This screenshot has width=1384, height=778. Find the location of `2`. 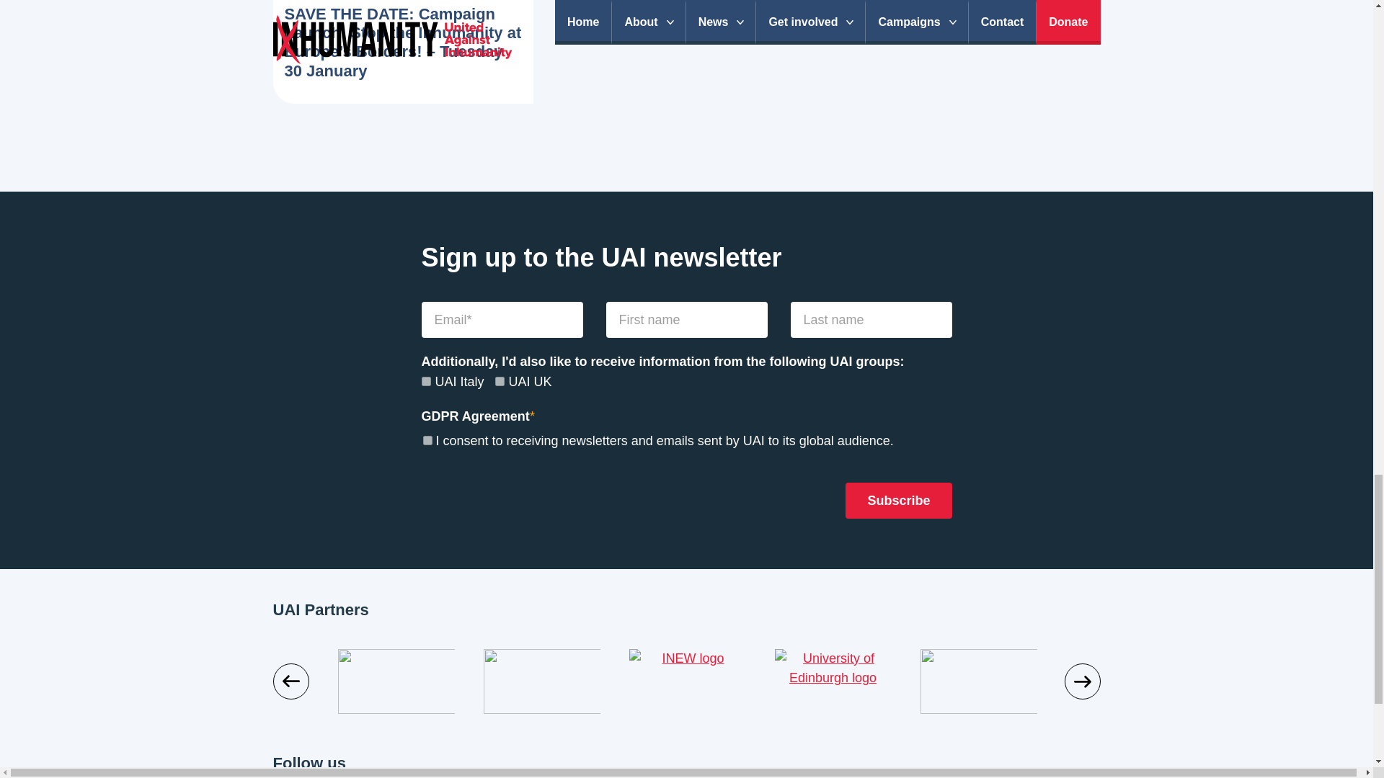

2 is located at coordinates (425, 380).